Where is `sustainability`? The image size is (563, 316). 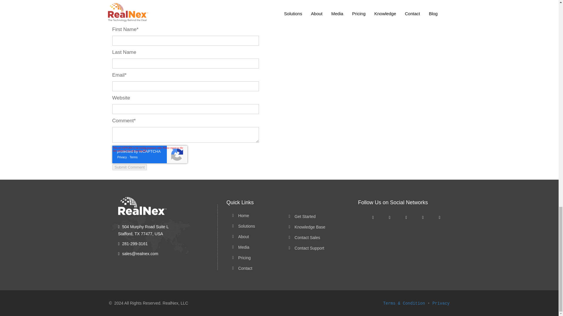 sustainability is located at coordinates (258, 1).